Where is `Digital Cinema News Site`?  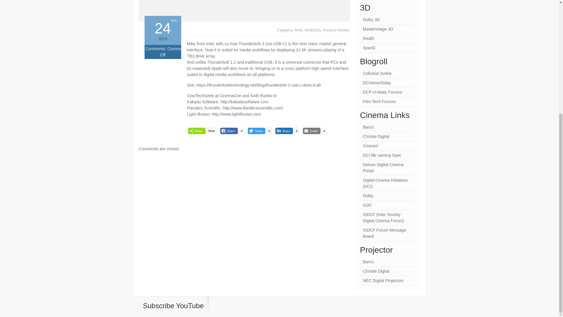 Digital Cinema News Site is located at coordinates (388, 83).